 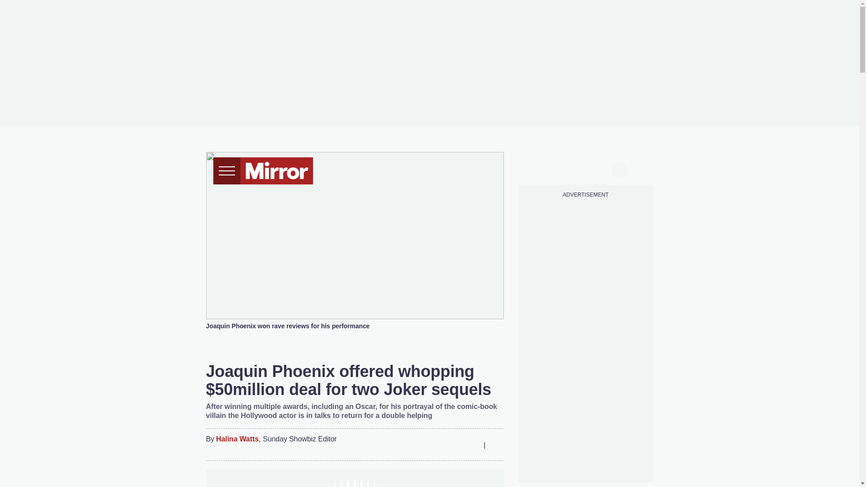 What do you see at coordinates (602, 170) in the screenshot?
I see `snapchat` at bounding box center [602, 170].